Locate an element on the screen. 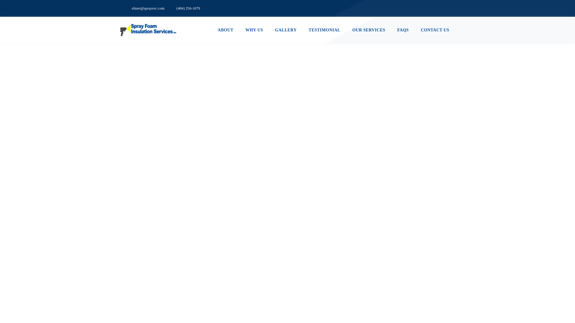 Image resolution: width=575 pixels, height=323 pixels. ABOUT is located at coordinates (225, 30).